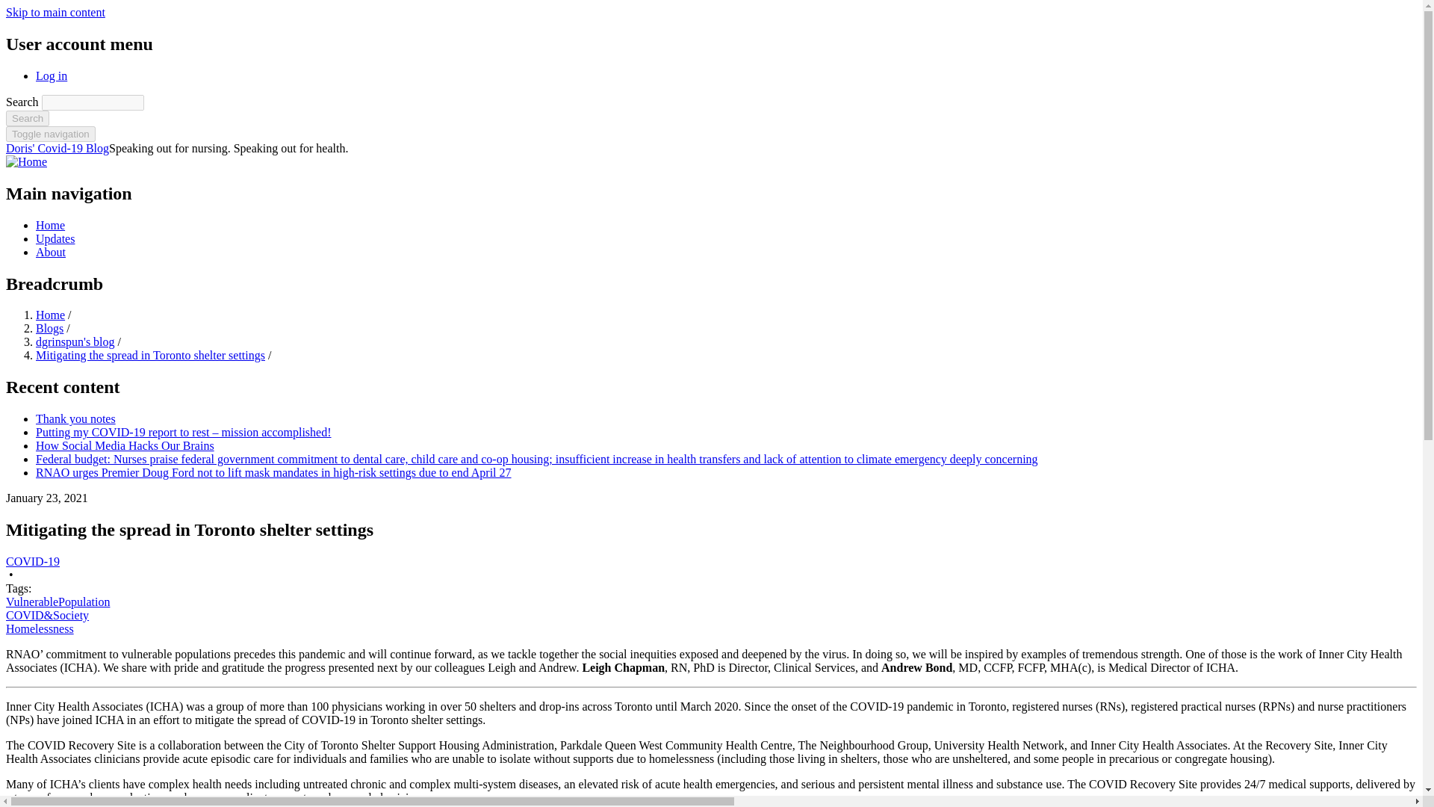 This screenshot has width=1434, height=807. Describe the element at coordinates (57, 148) in the screenshot. I see `Home` at that location.